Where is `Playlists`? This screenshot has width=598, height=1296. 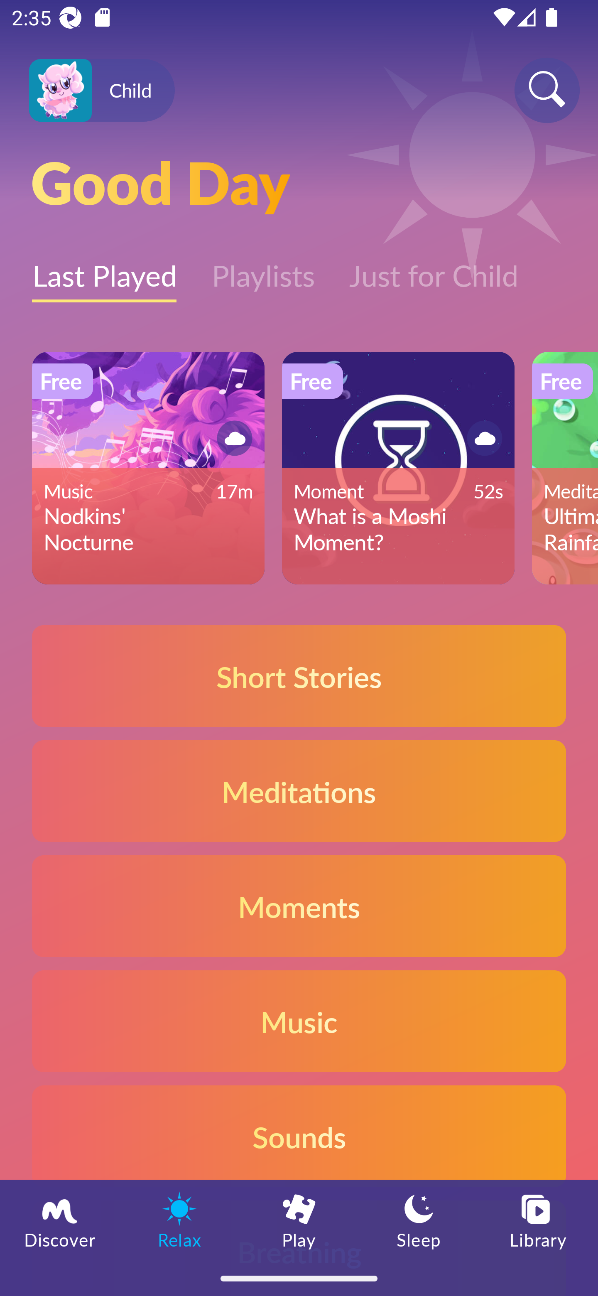
Playlists is located at coordinates (262, 267).